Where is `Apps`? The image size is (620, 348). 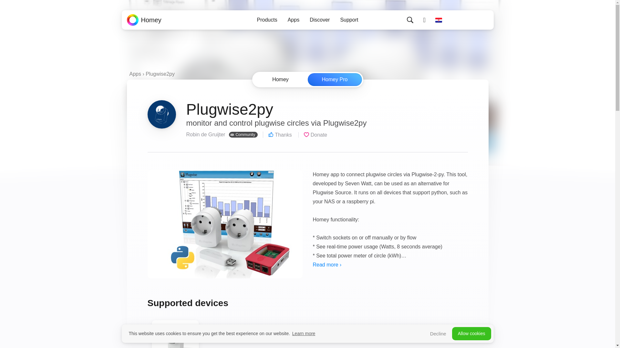
Apps is located at coordinates (293, 20).